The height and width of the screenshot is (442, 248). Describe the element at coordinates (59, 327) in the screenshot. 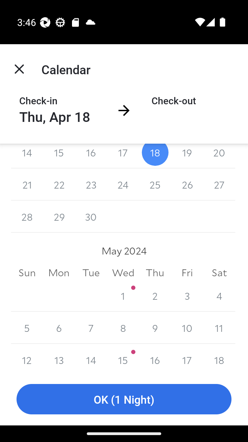

I see `6 6 May 2024` at that location.